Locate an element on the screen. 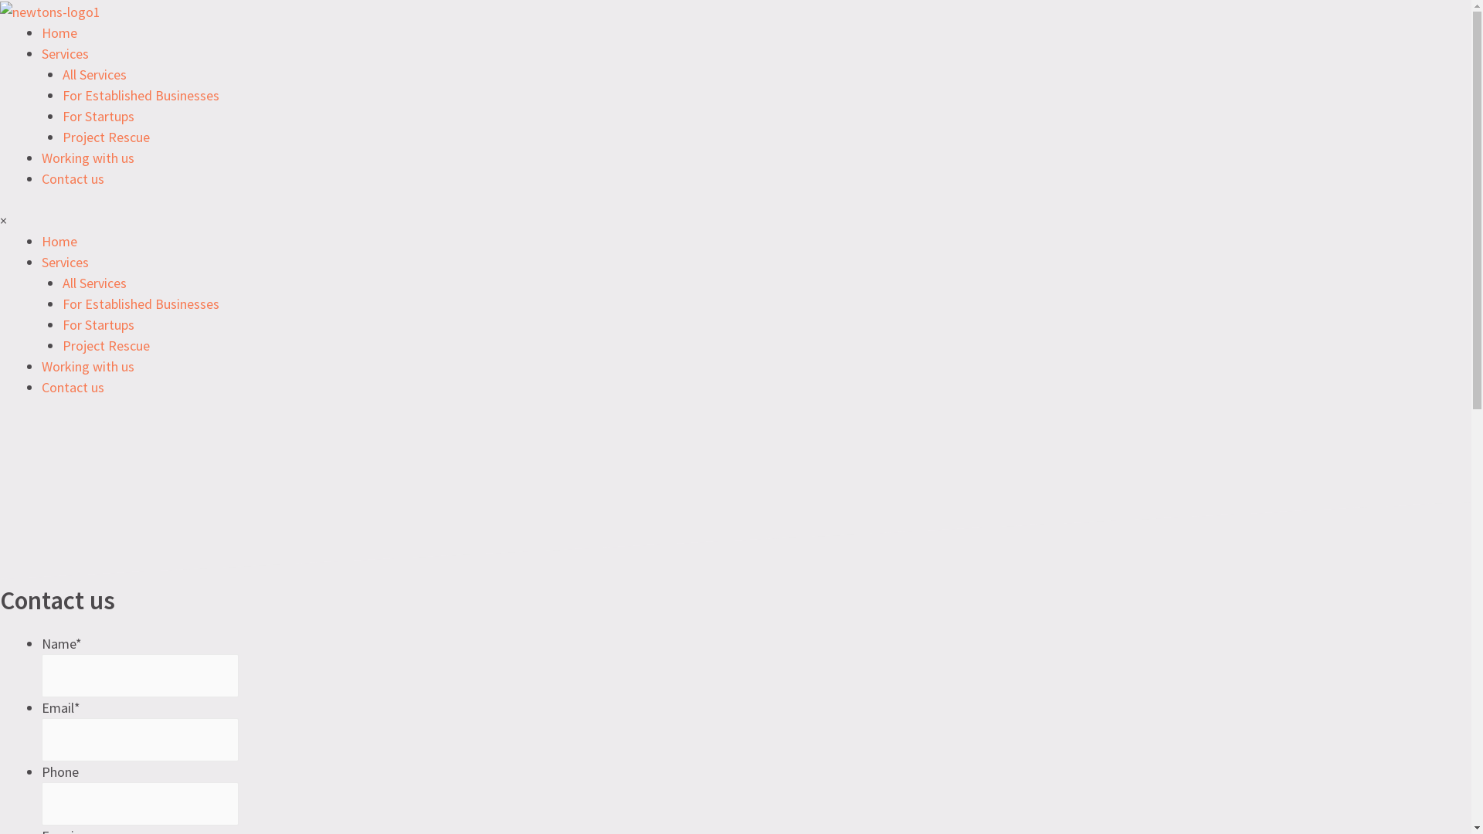  Project Rescue is located at coordinates (107, 137).